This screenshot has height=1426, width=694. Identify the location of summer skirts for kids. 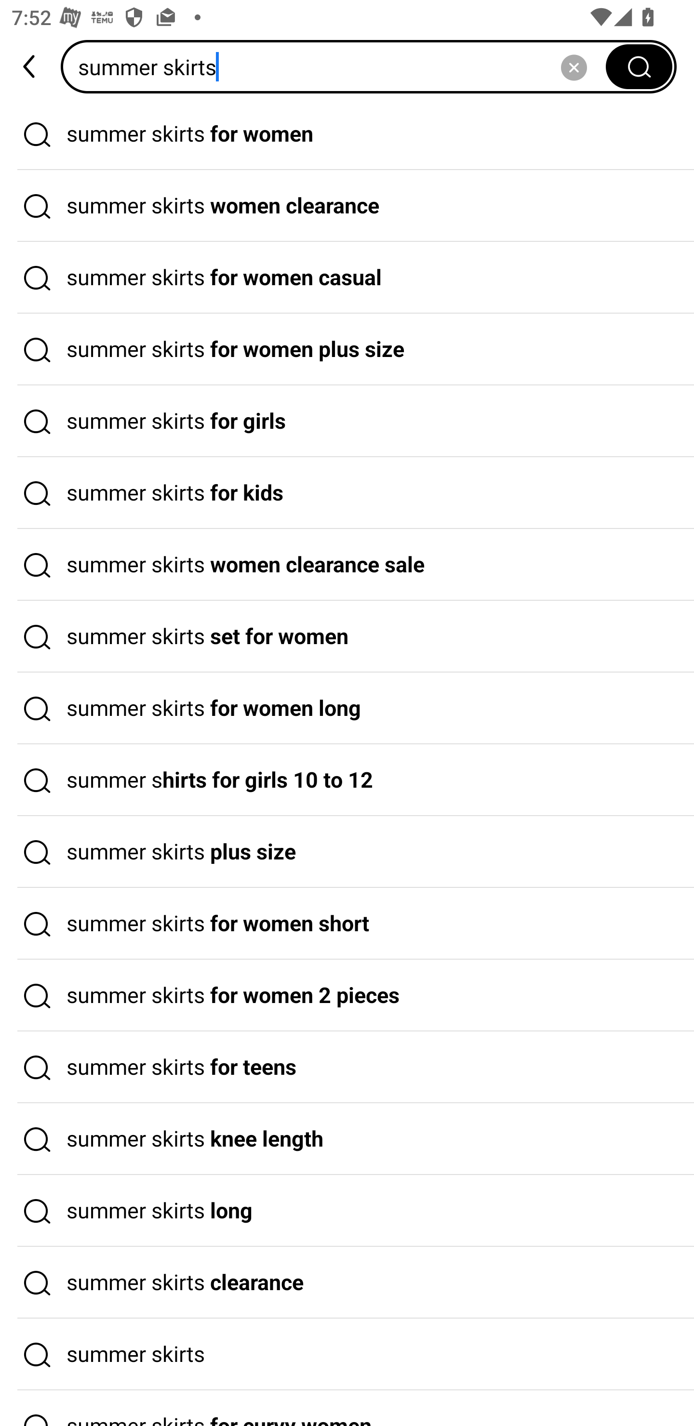
(347, 493).